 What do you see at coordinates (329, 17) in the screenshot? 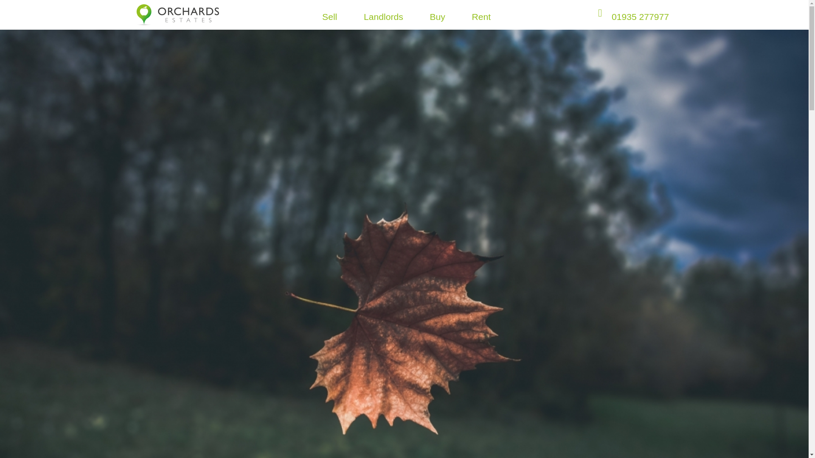
I see `Sell` at bounding box center [329, 17].